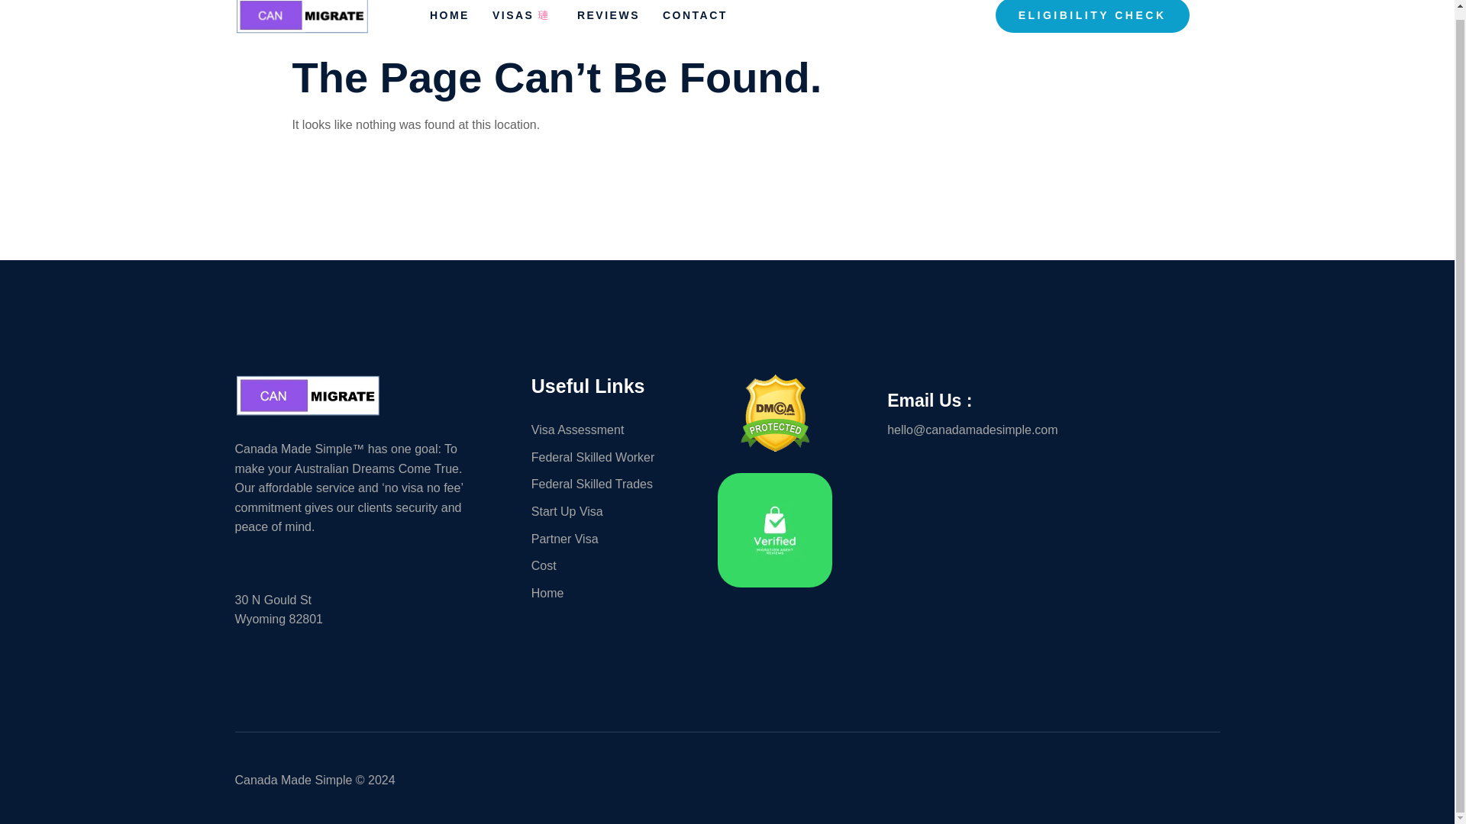  I want to click on ELIGIBILITY CHECK, so click(1092, 17).